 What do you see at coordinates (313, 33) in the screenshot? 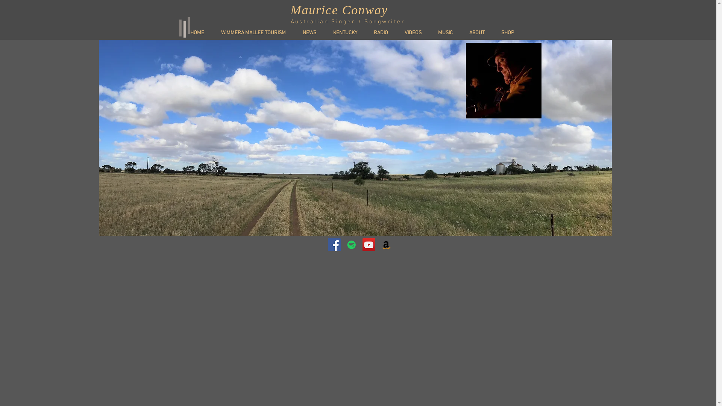
I see `NEWS` at bounding box center [313, 33].